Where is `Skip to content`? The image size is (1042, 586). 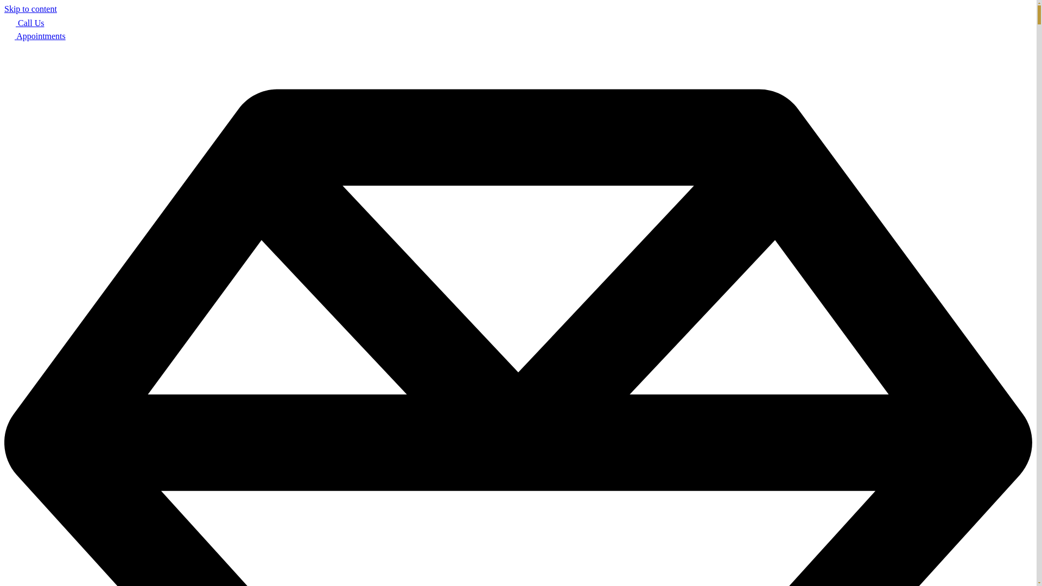
Skip to content is located at coordinates (30, 9).